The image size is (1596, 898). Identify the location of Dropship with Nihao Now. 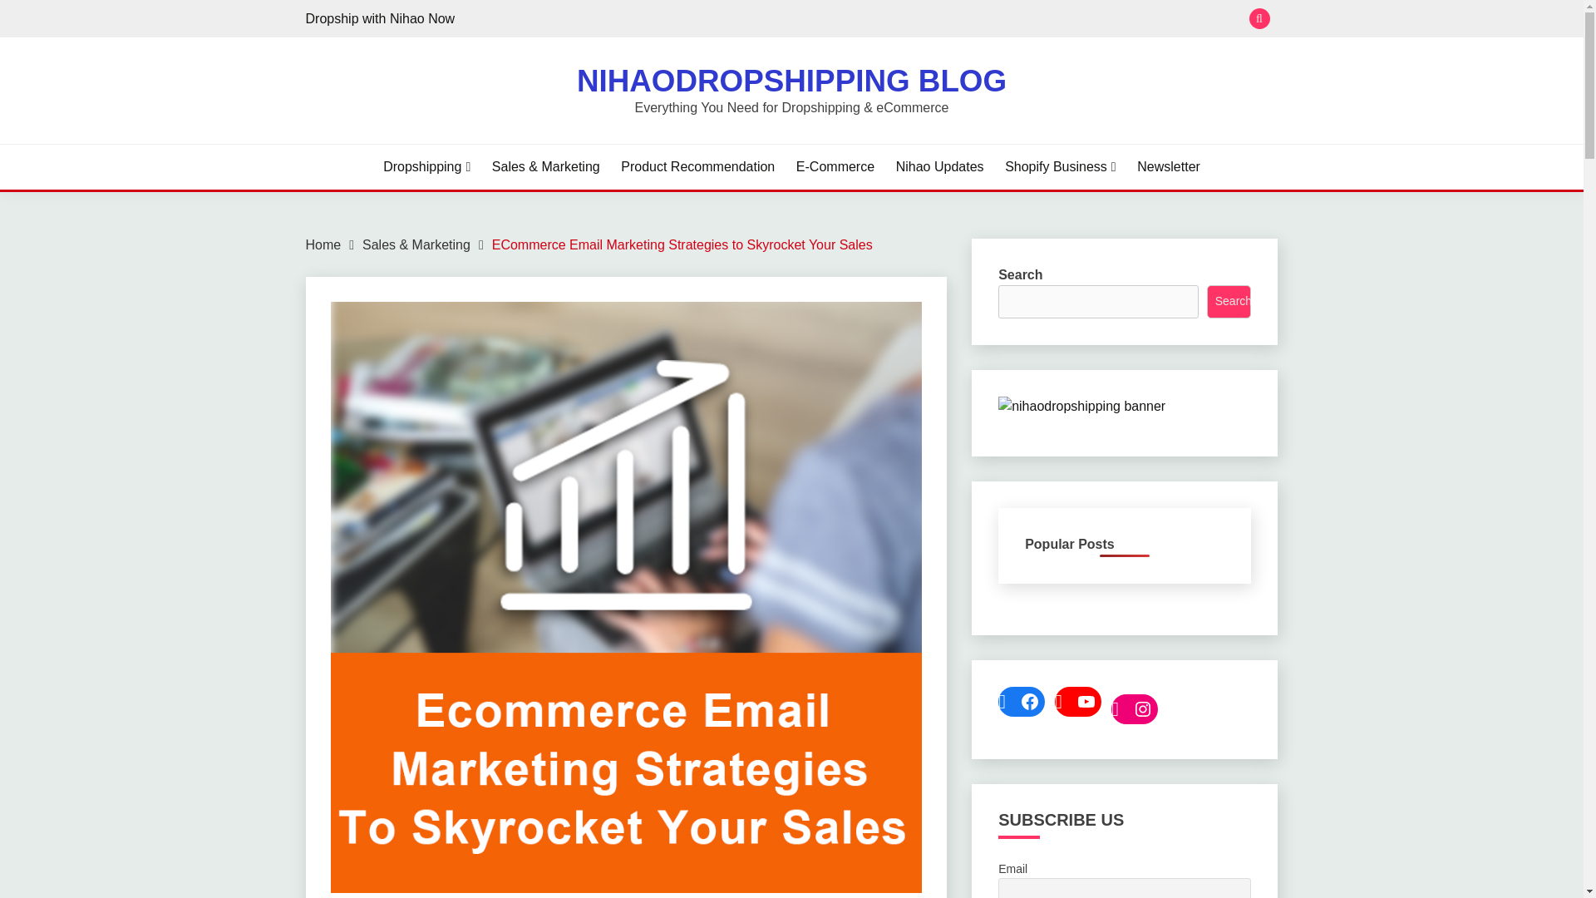
(381, 18).